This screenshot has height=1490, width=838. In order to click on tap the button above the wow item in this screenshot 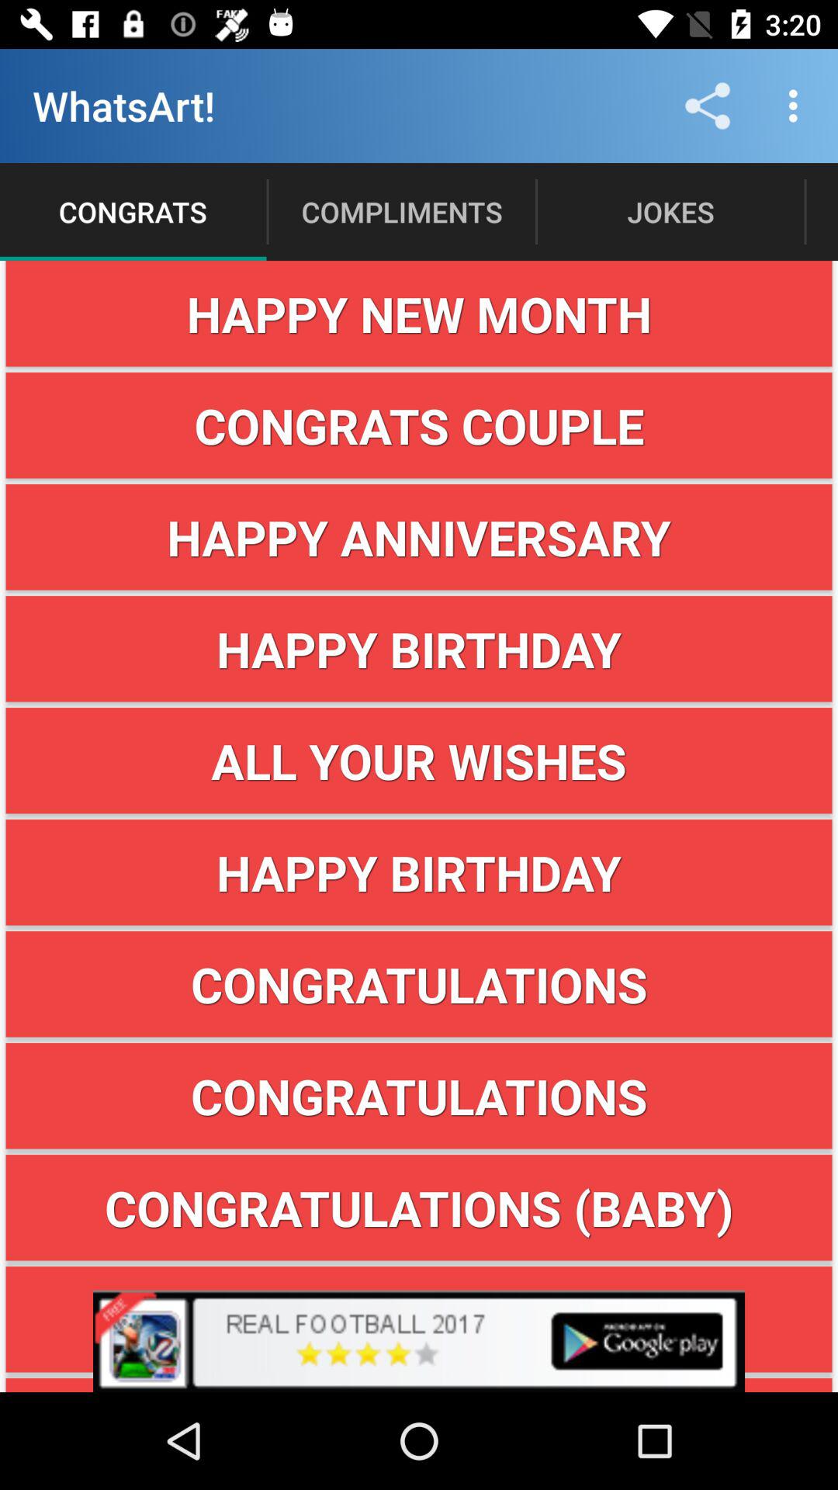, I will do `click(419, 1208)`.